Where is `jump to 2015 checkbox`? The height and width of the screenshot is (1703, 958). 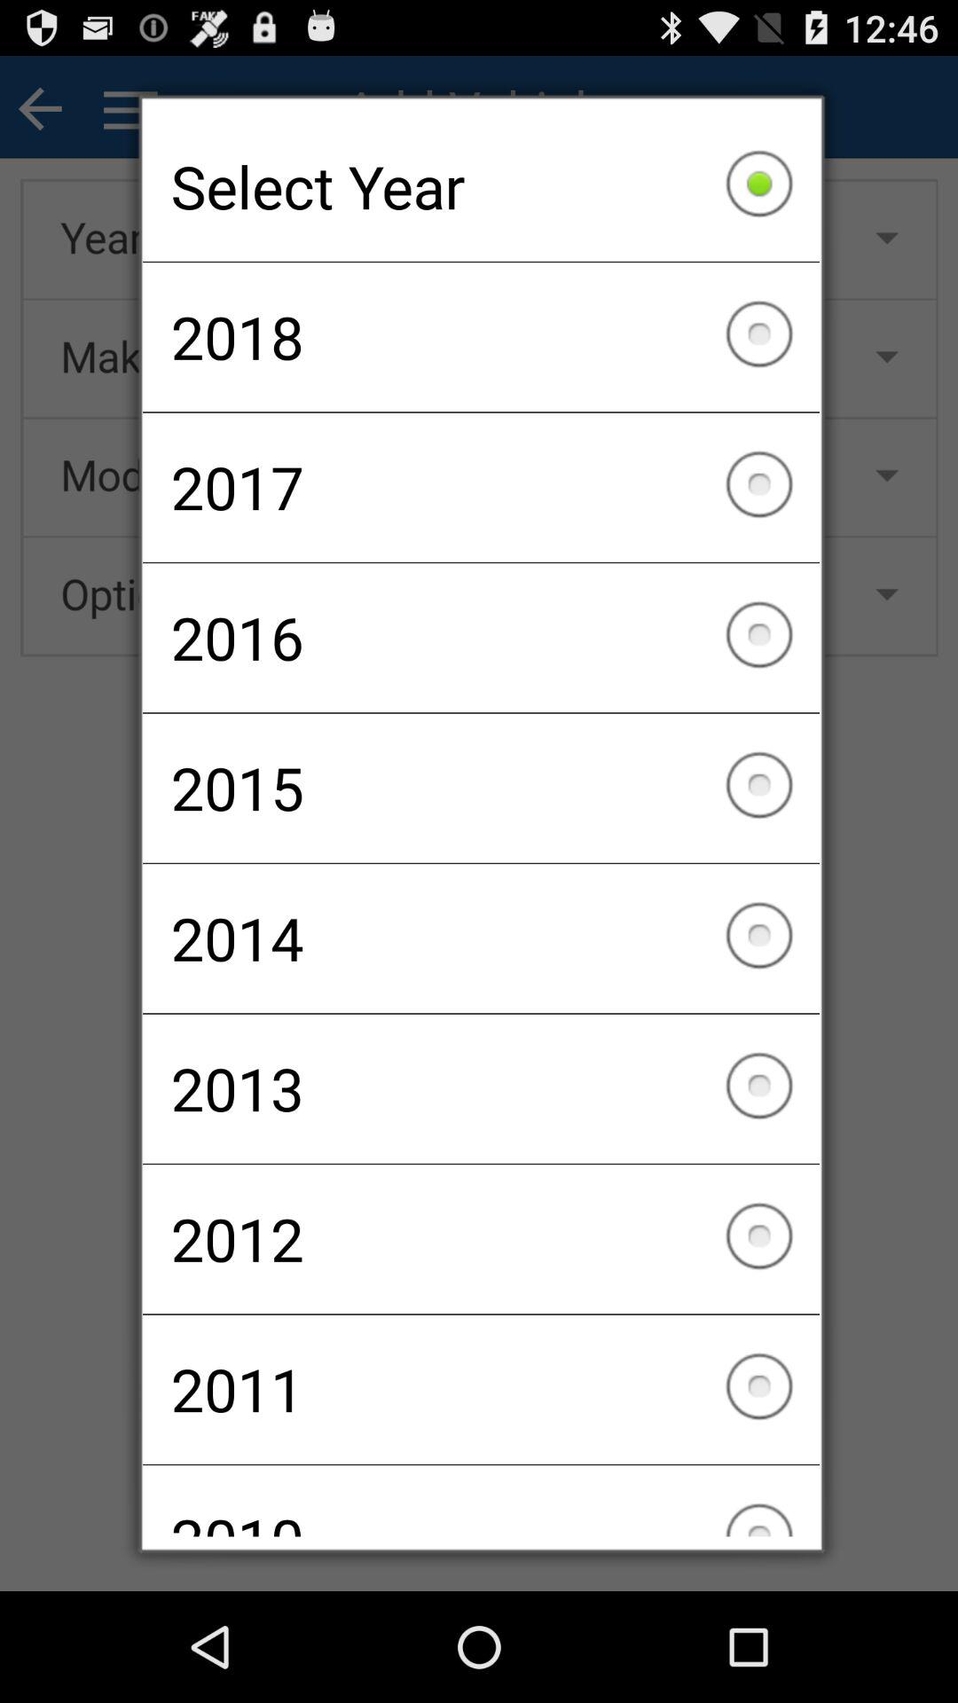
jump to 2015 checkbox is located at coordinates (481, 788).